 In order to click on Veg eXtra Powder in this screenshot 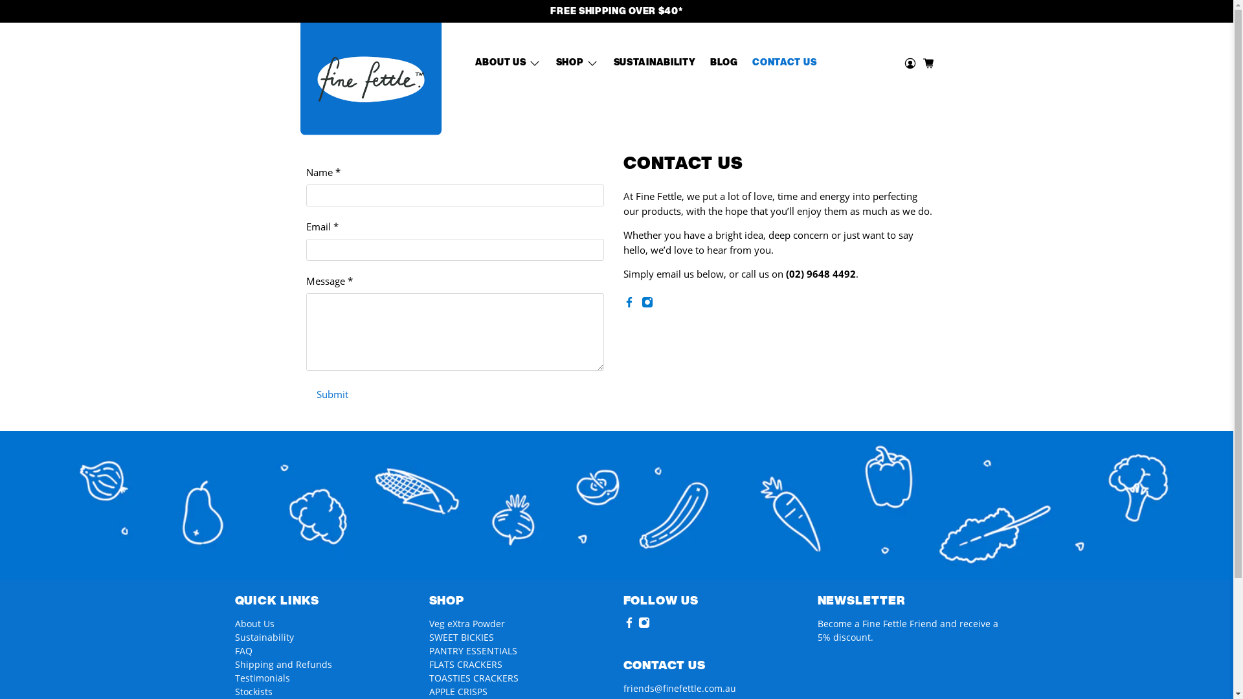, I will do `click(466, 624)`.